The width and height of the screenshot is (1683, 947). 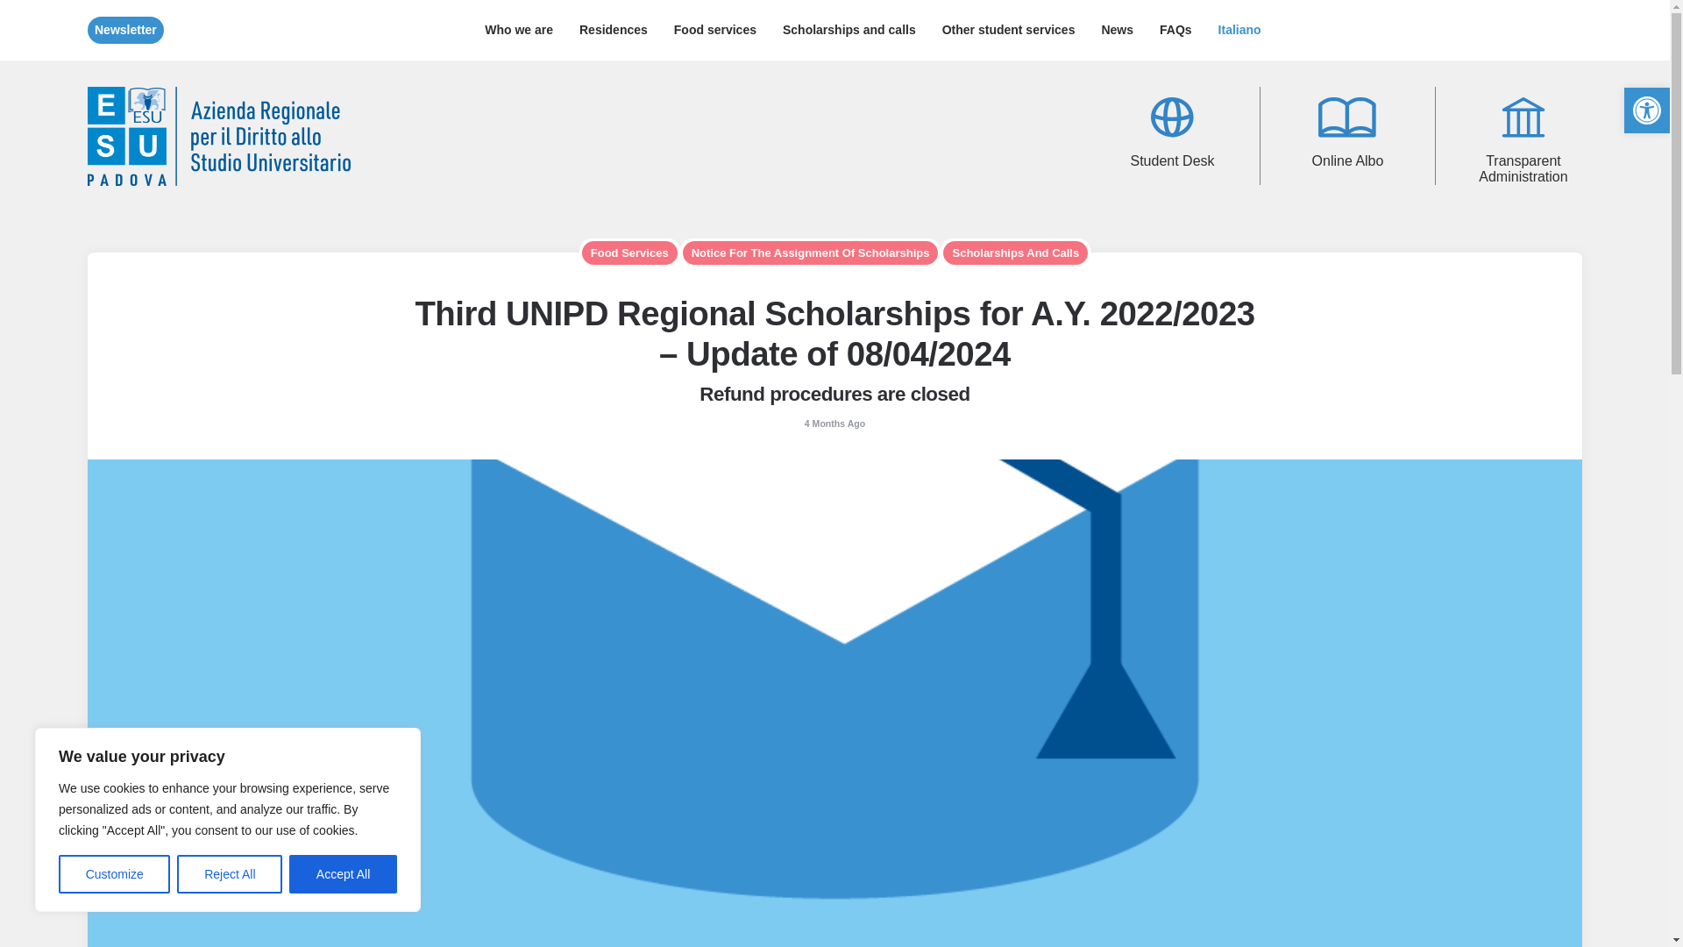 What do you see at coordinates (1523, 136) in the screenshot?
I see `Transparent Administration` at bounding box center [1523, 136].